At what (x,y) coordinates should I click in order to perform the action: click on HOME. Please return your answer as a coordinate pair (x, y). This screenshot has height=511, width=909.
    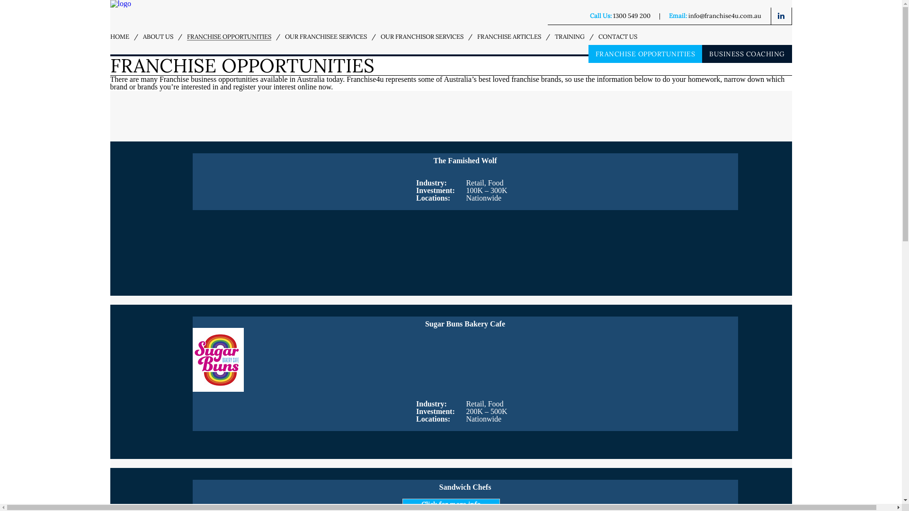
    Looking at the image, I should click on (119, 37).